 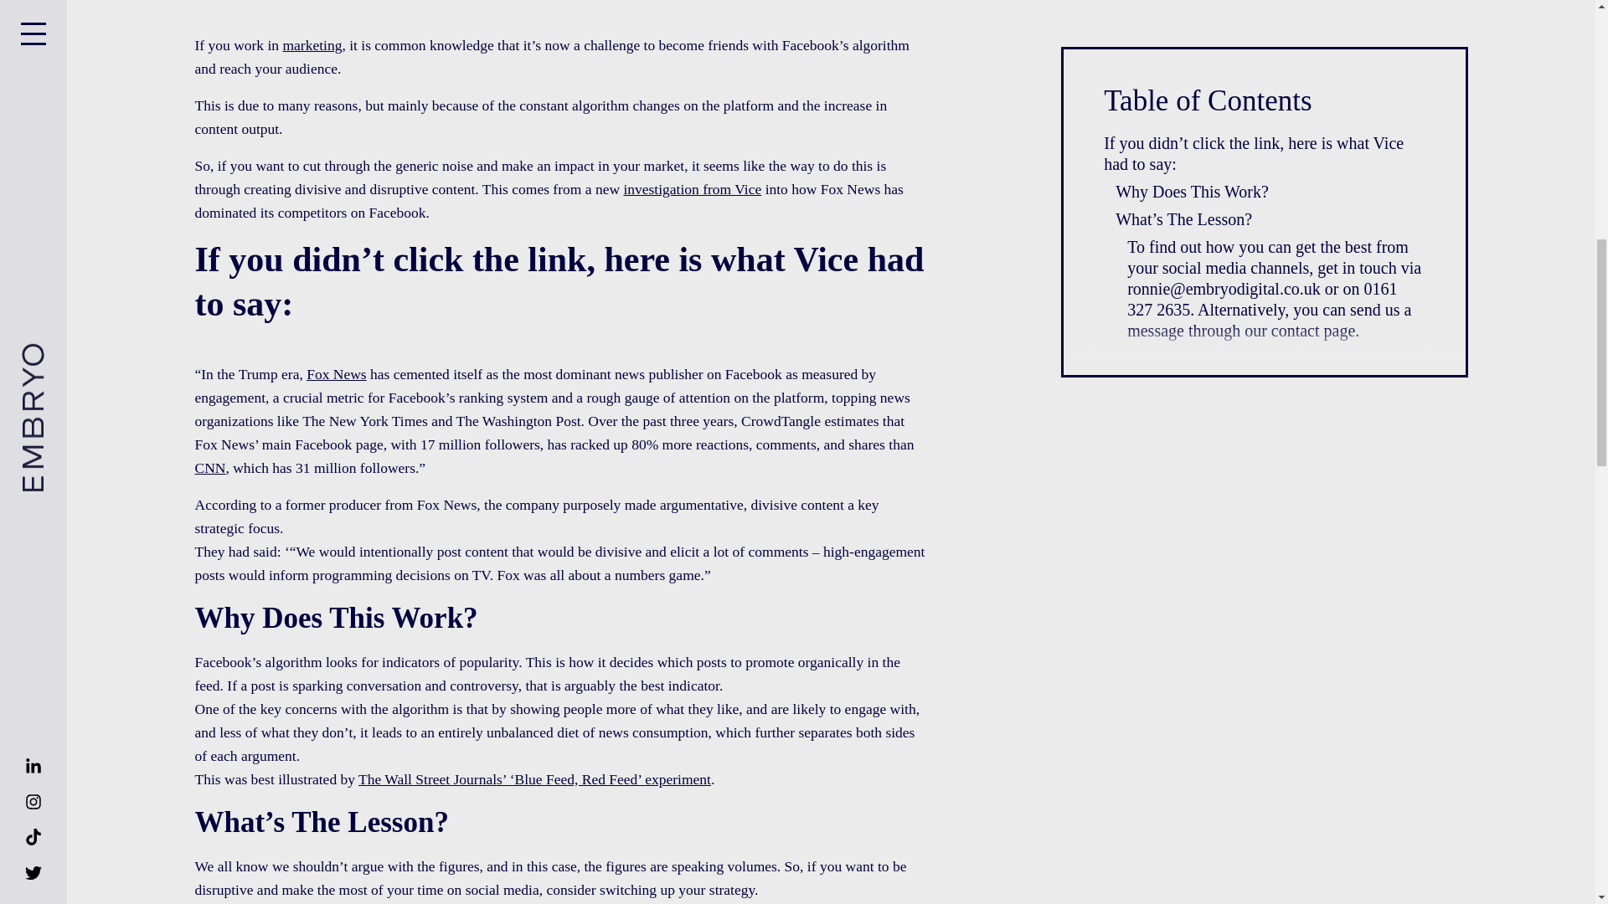 What do you see at coordinates (312, 45) in the screenshot?
I see `marketing` at bounding box center [312, 45].